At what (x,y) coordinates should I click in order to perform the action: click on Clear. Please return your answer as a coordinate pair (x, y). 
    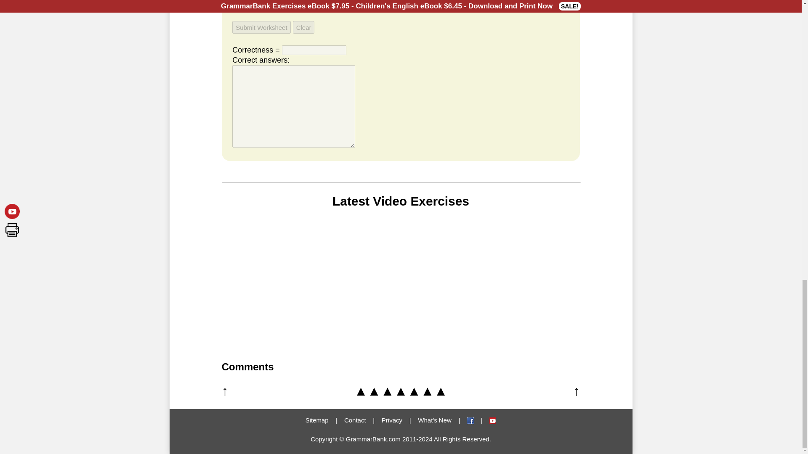
    Looking at the image, I should click on (304, 27).